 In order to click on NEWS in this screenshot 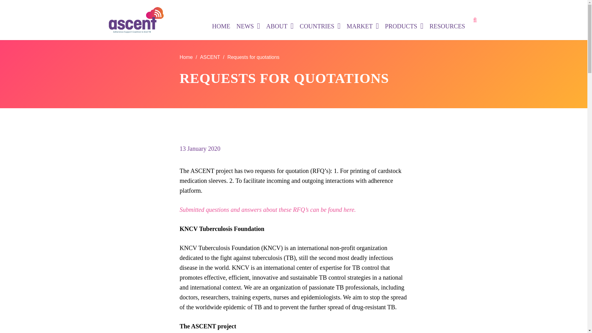, I will do `click(248, 26)`.